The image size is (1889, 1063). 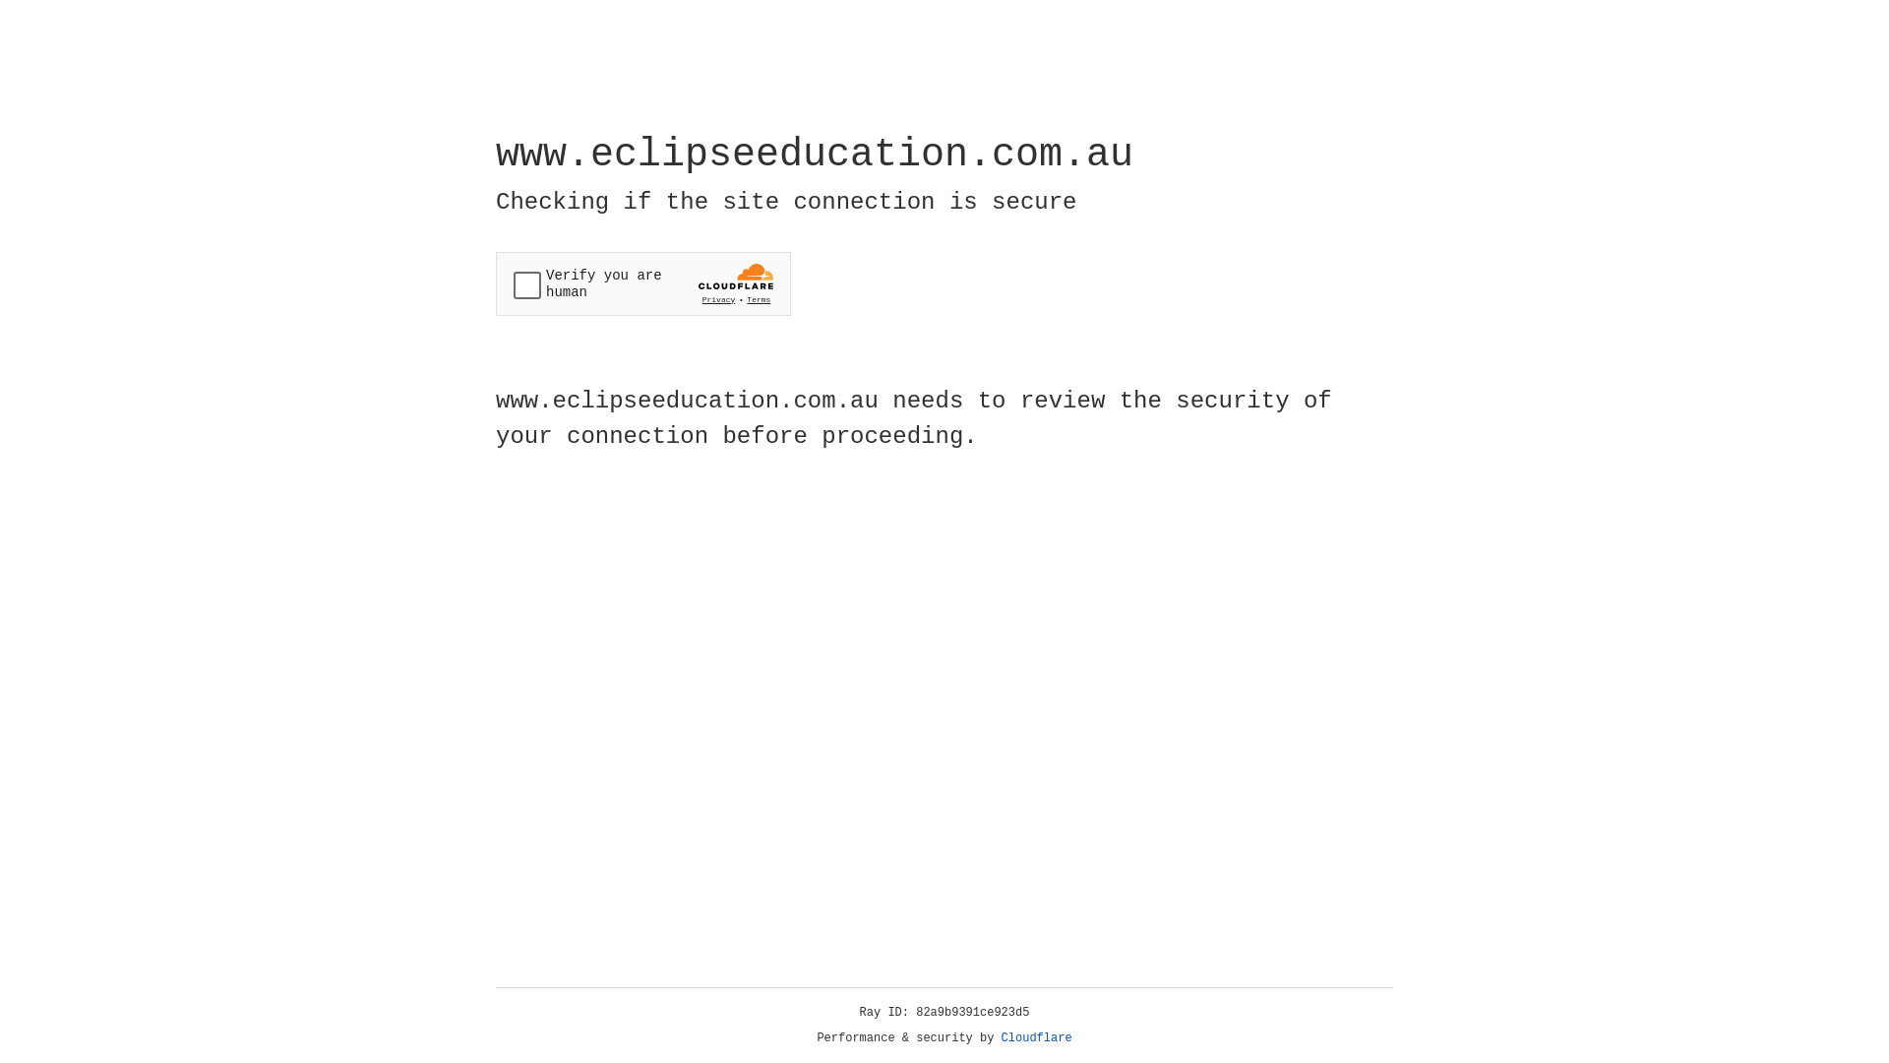 I want to click on Cloudflare, so click(x=1037, y=1038).